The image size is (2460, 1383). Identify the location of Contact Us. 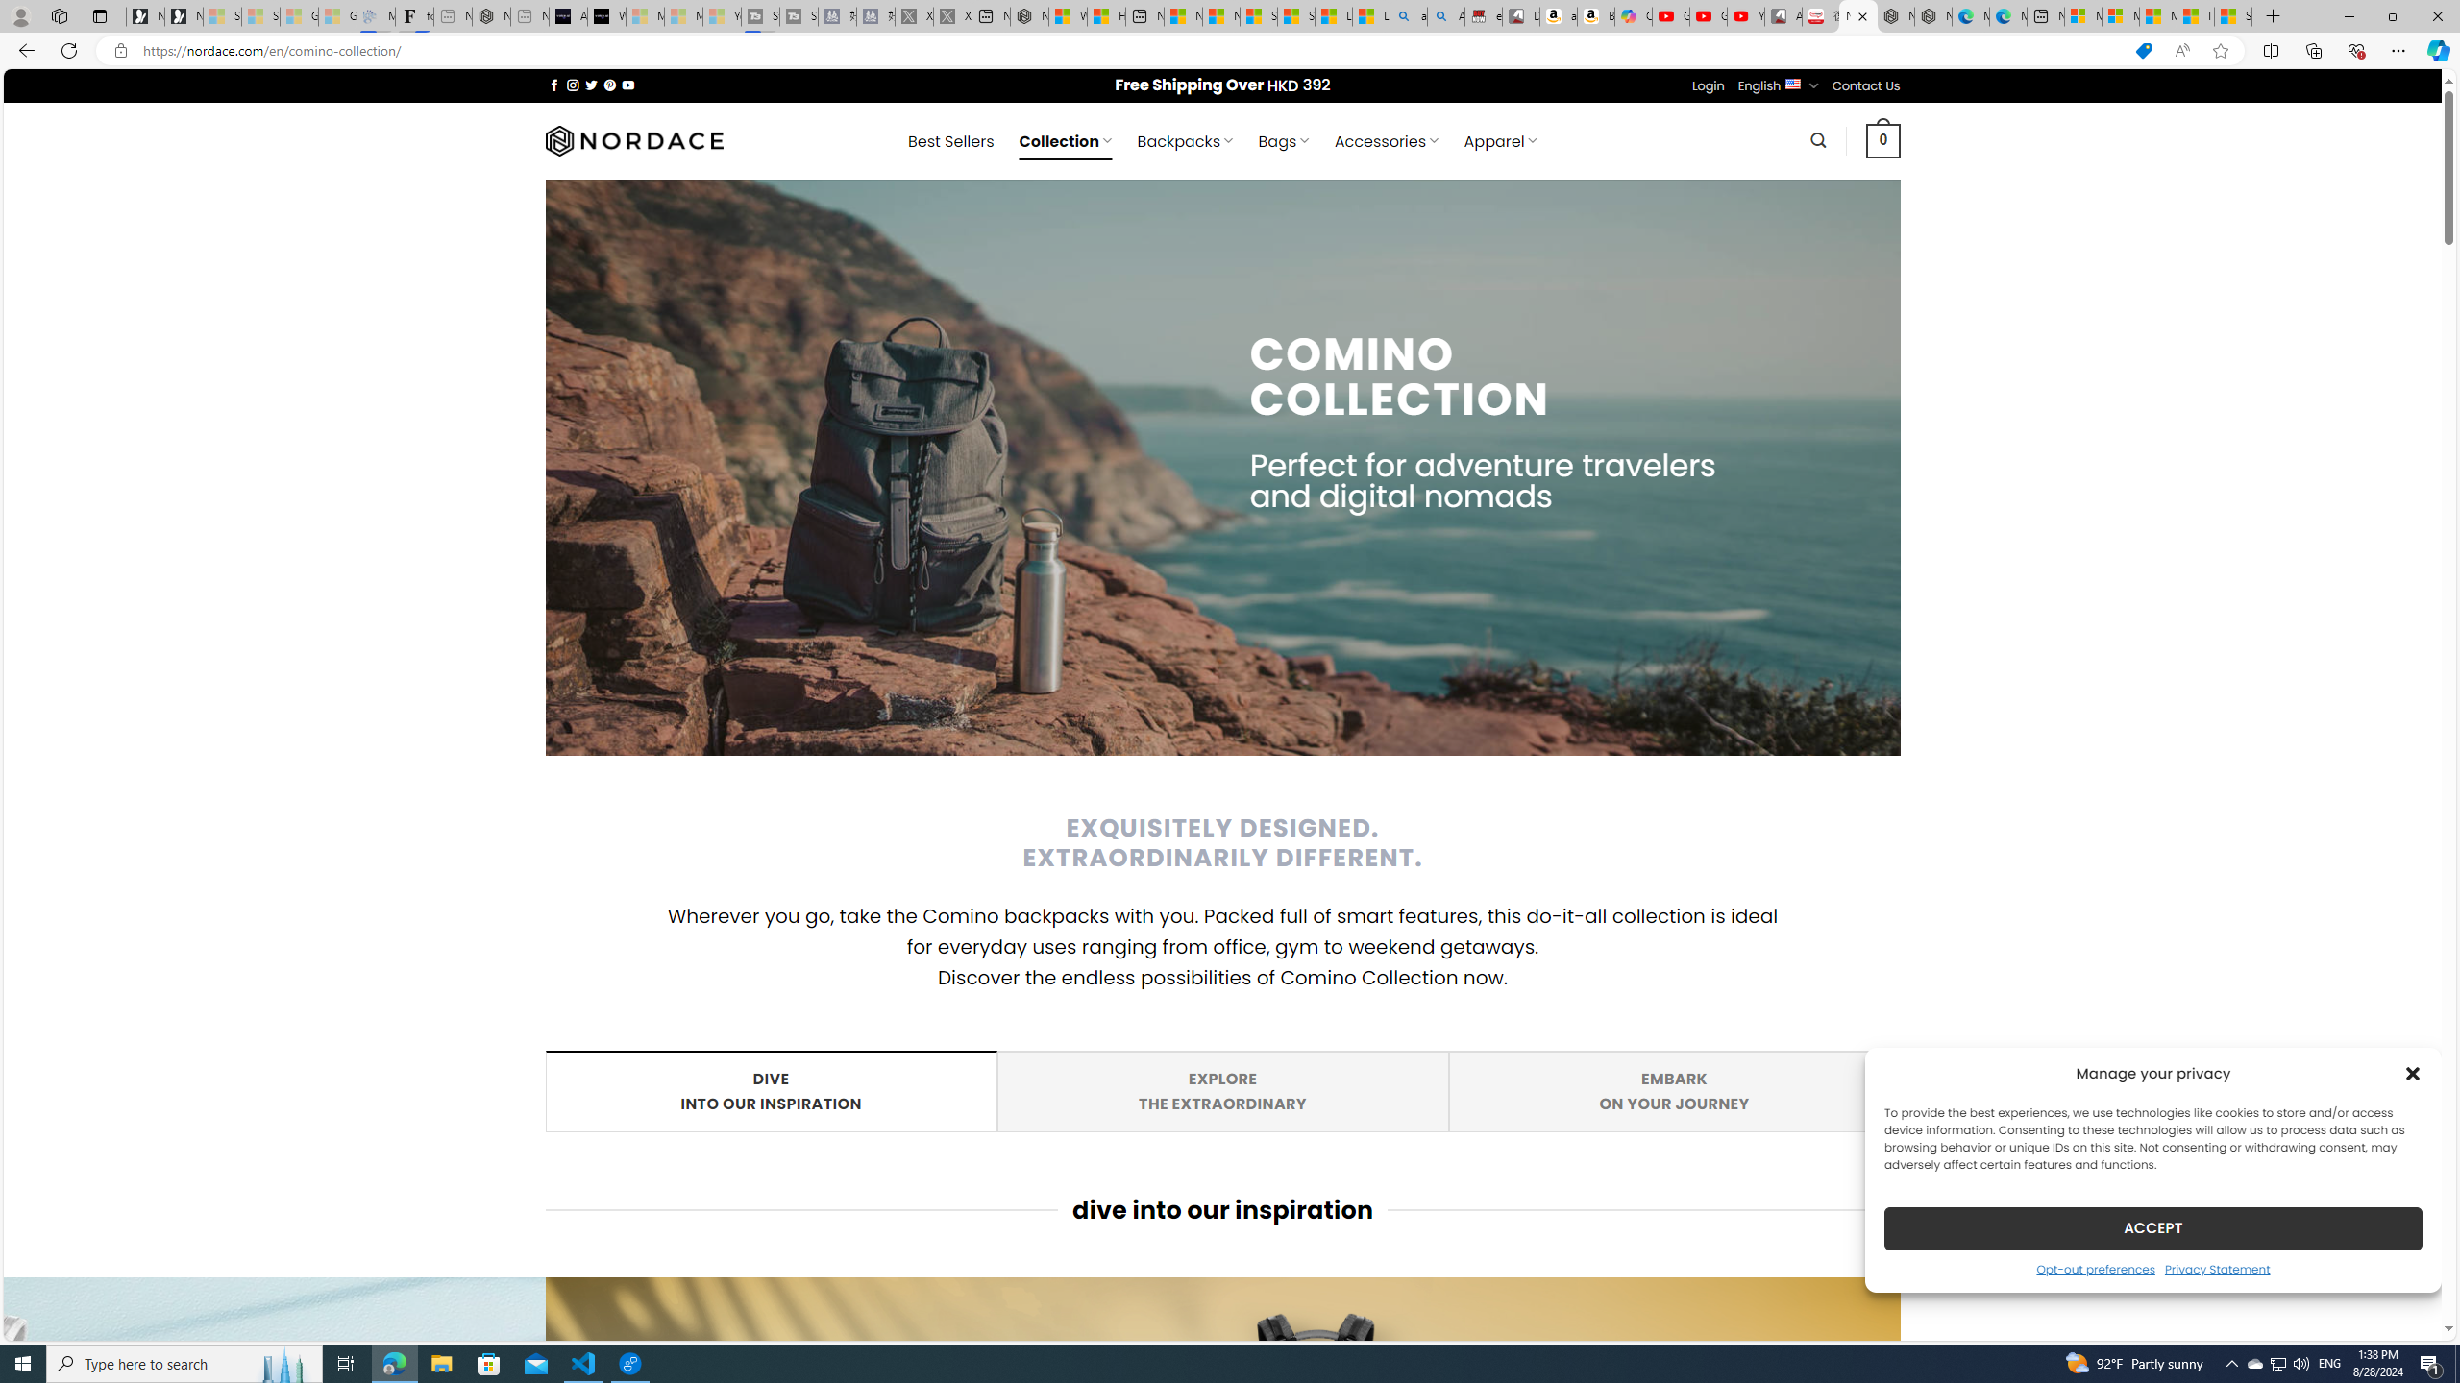
(1866, 86).